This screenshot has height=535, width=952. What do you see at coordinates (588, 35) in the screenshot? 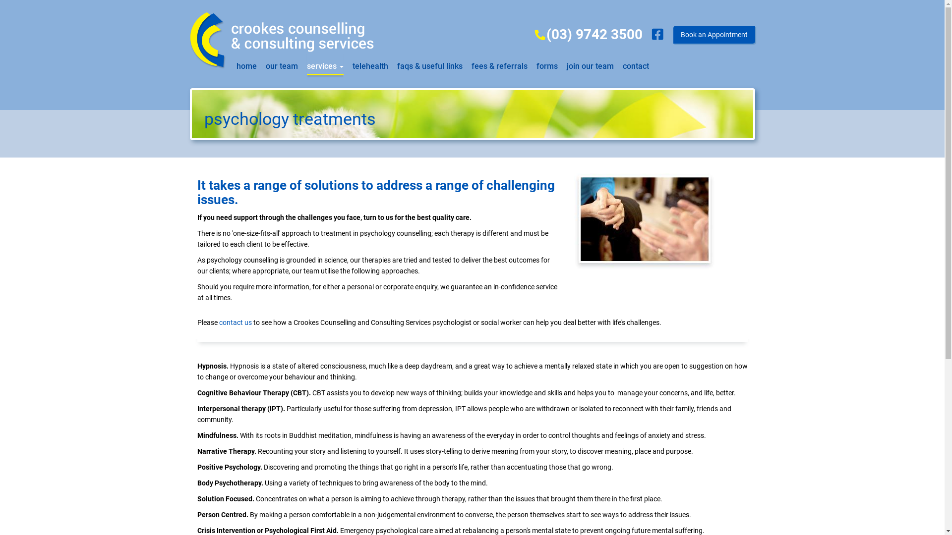
I see `(03) 9742 3500` at bounding box center [588, 35].